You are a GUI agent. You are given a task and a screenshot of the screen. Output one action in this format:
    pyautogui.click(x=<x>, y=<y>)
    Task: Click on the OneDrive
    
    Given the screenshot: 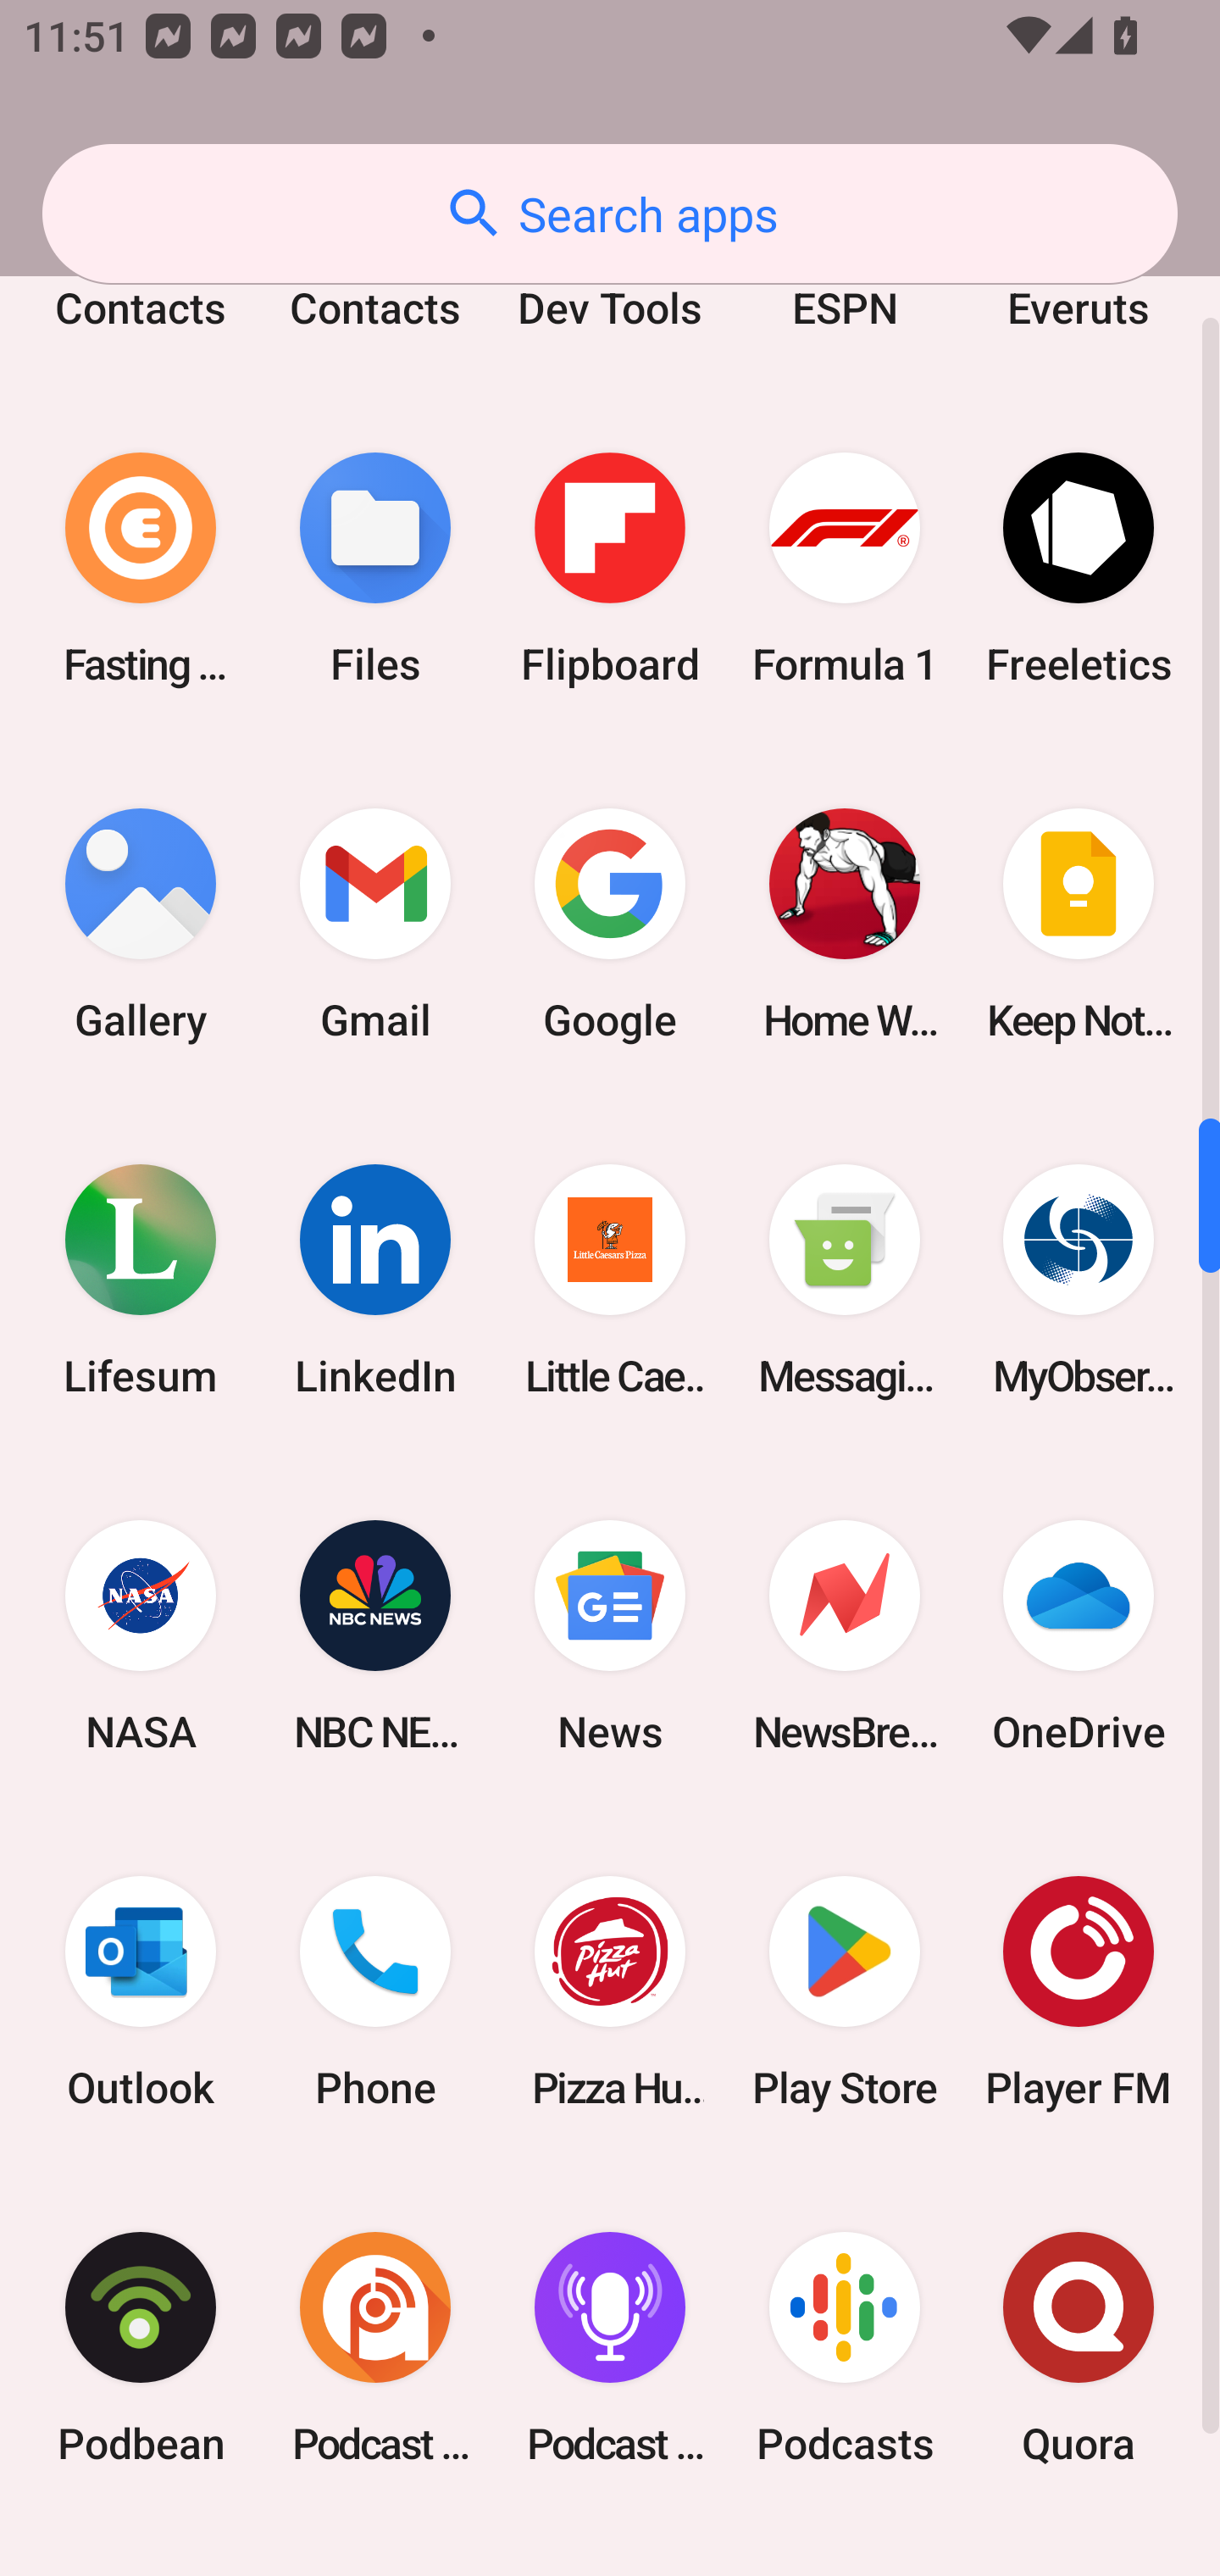 What is the action you would take?
    pyautogui.click(x=1079, y=1635)
    